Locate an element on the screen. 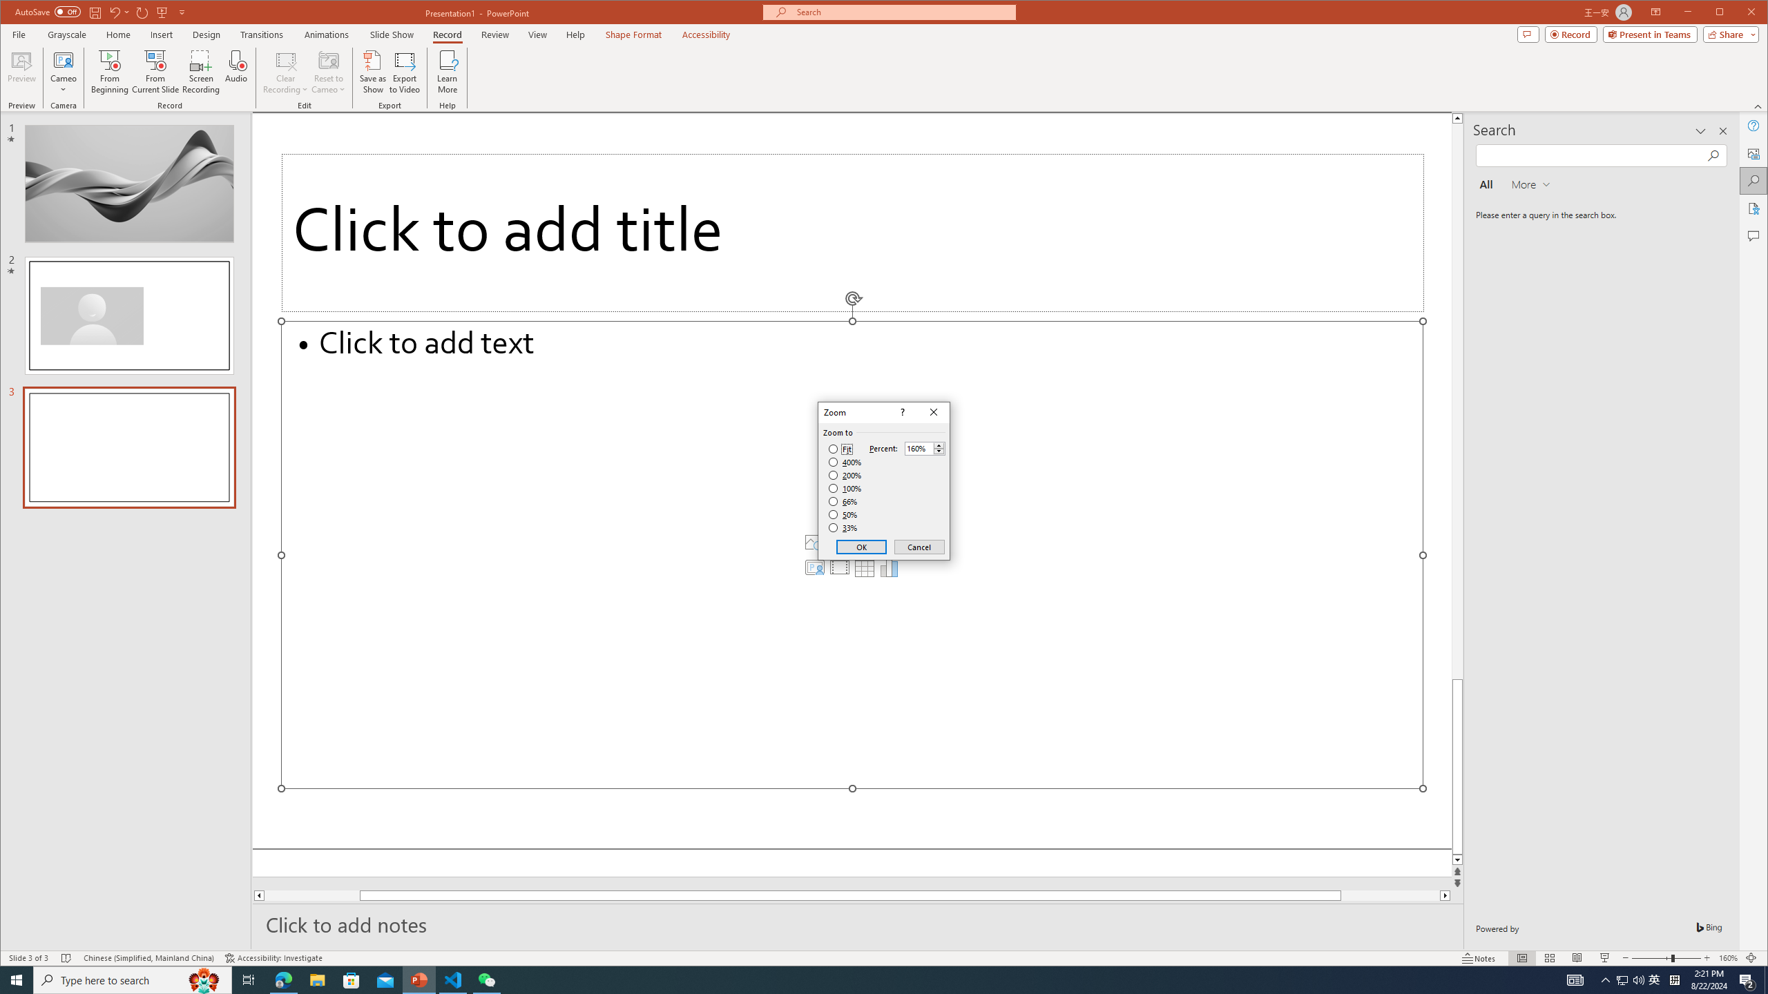 This screenshot has height=994, width=1768. 50% is located at coordinates (844, 515).